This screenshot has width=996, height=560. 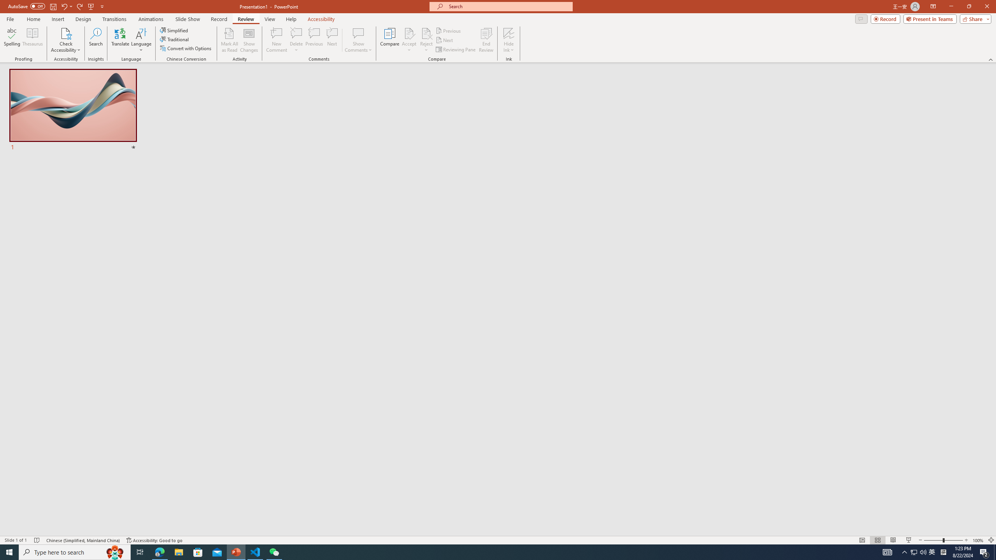 I want to click on Next, so click(x=444, y=40).